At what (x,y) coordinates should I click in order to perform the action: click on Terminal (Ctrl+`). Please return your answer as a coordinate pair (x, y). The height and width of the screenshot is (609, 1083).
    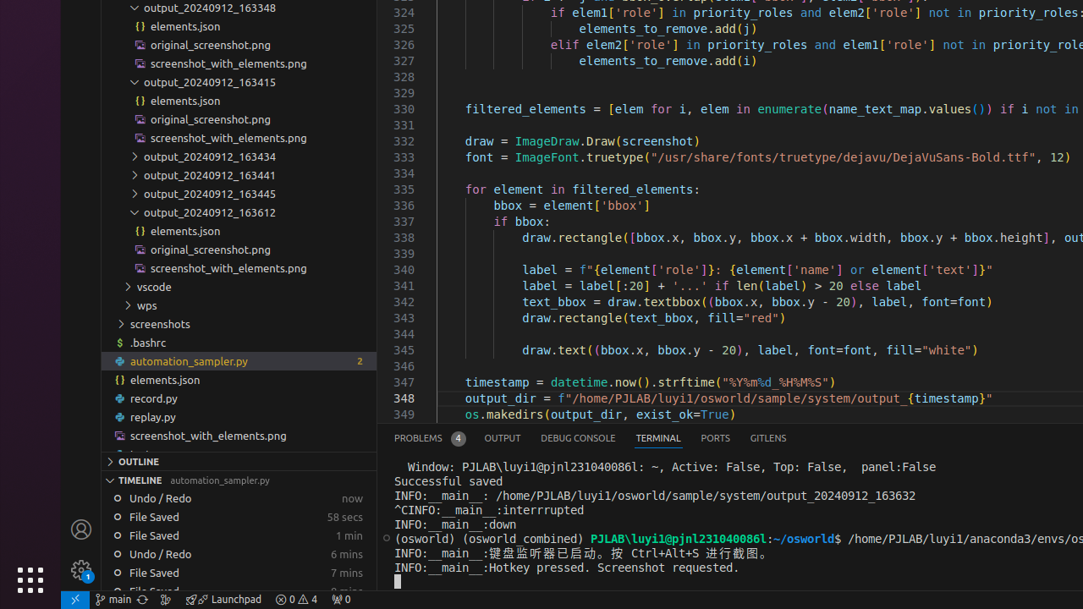
    Looking at the image, I should click on (658, 438).